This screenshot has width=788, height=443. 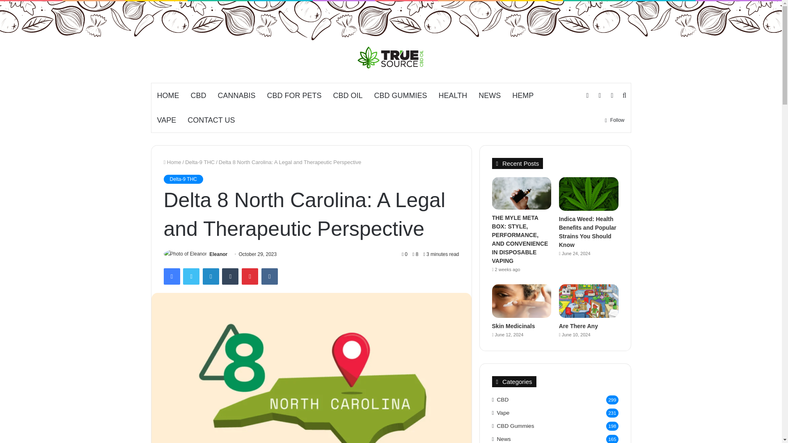 I want to click on Tumblr, so click(x=230, y=276).